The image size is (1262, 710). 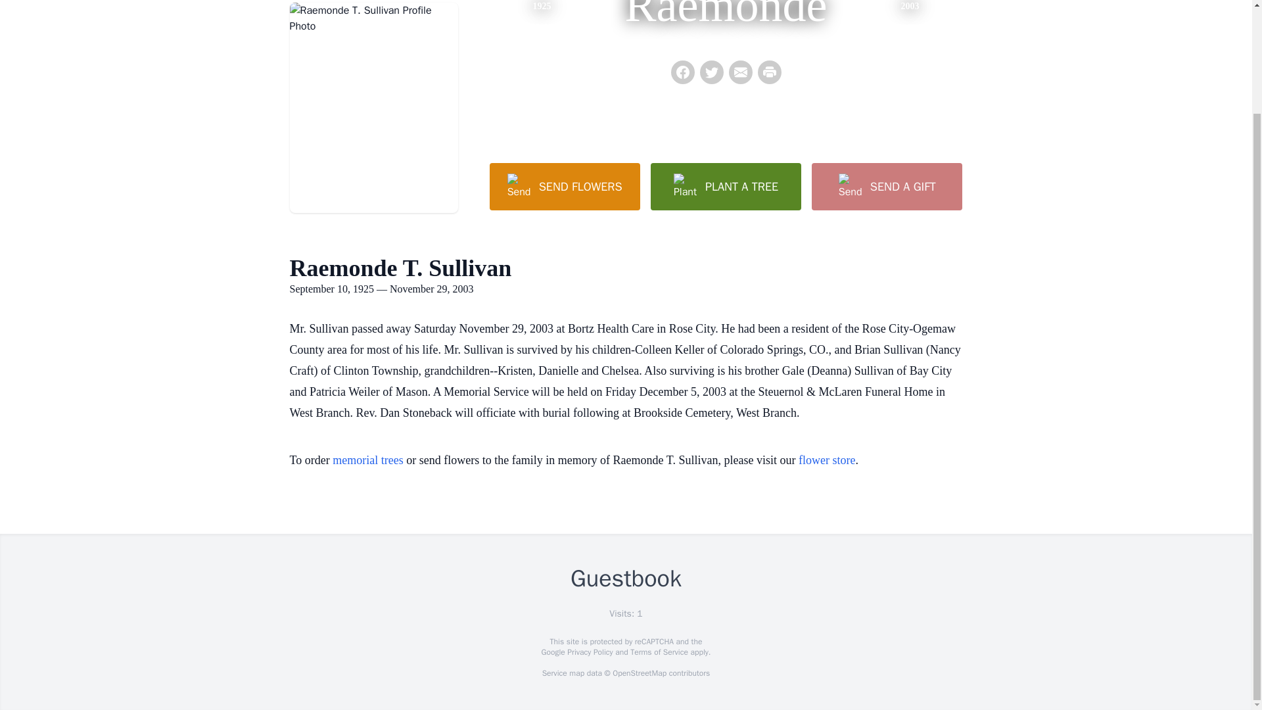 I want to click on SEND A GIFT, so click(x=886, y=187).